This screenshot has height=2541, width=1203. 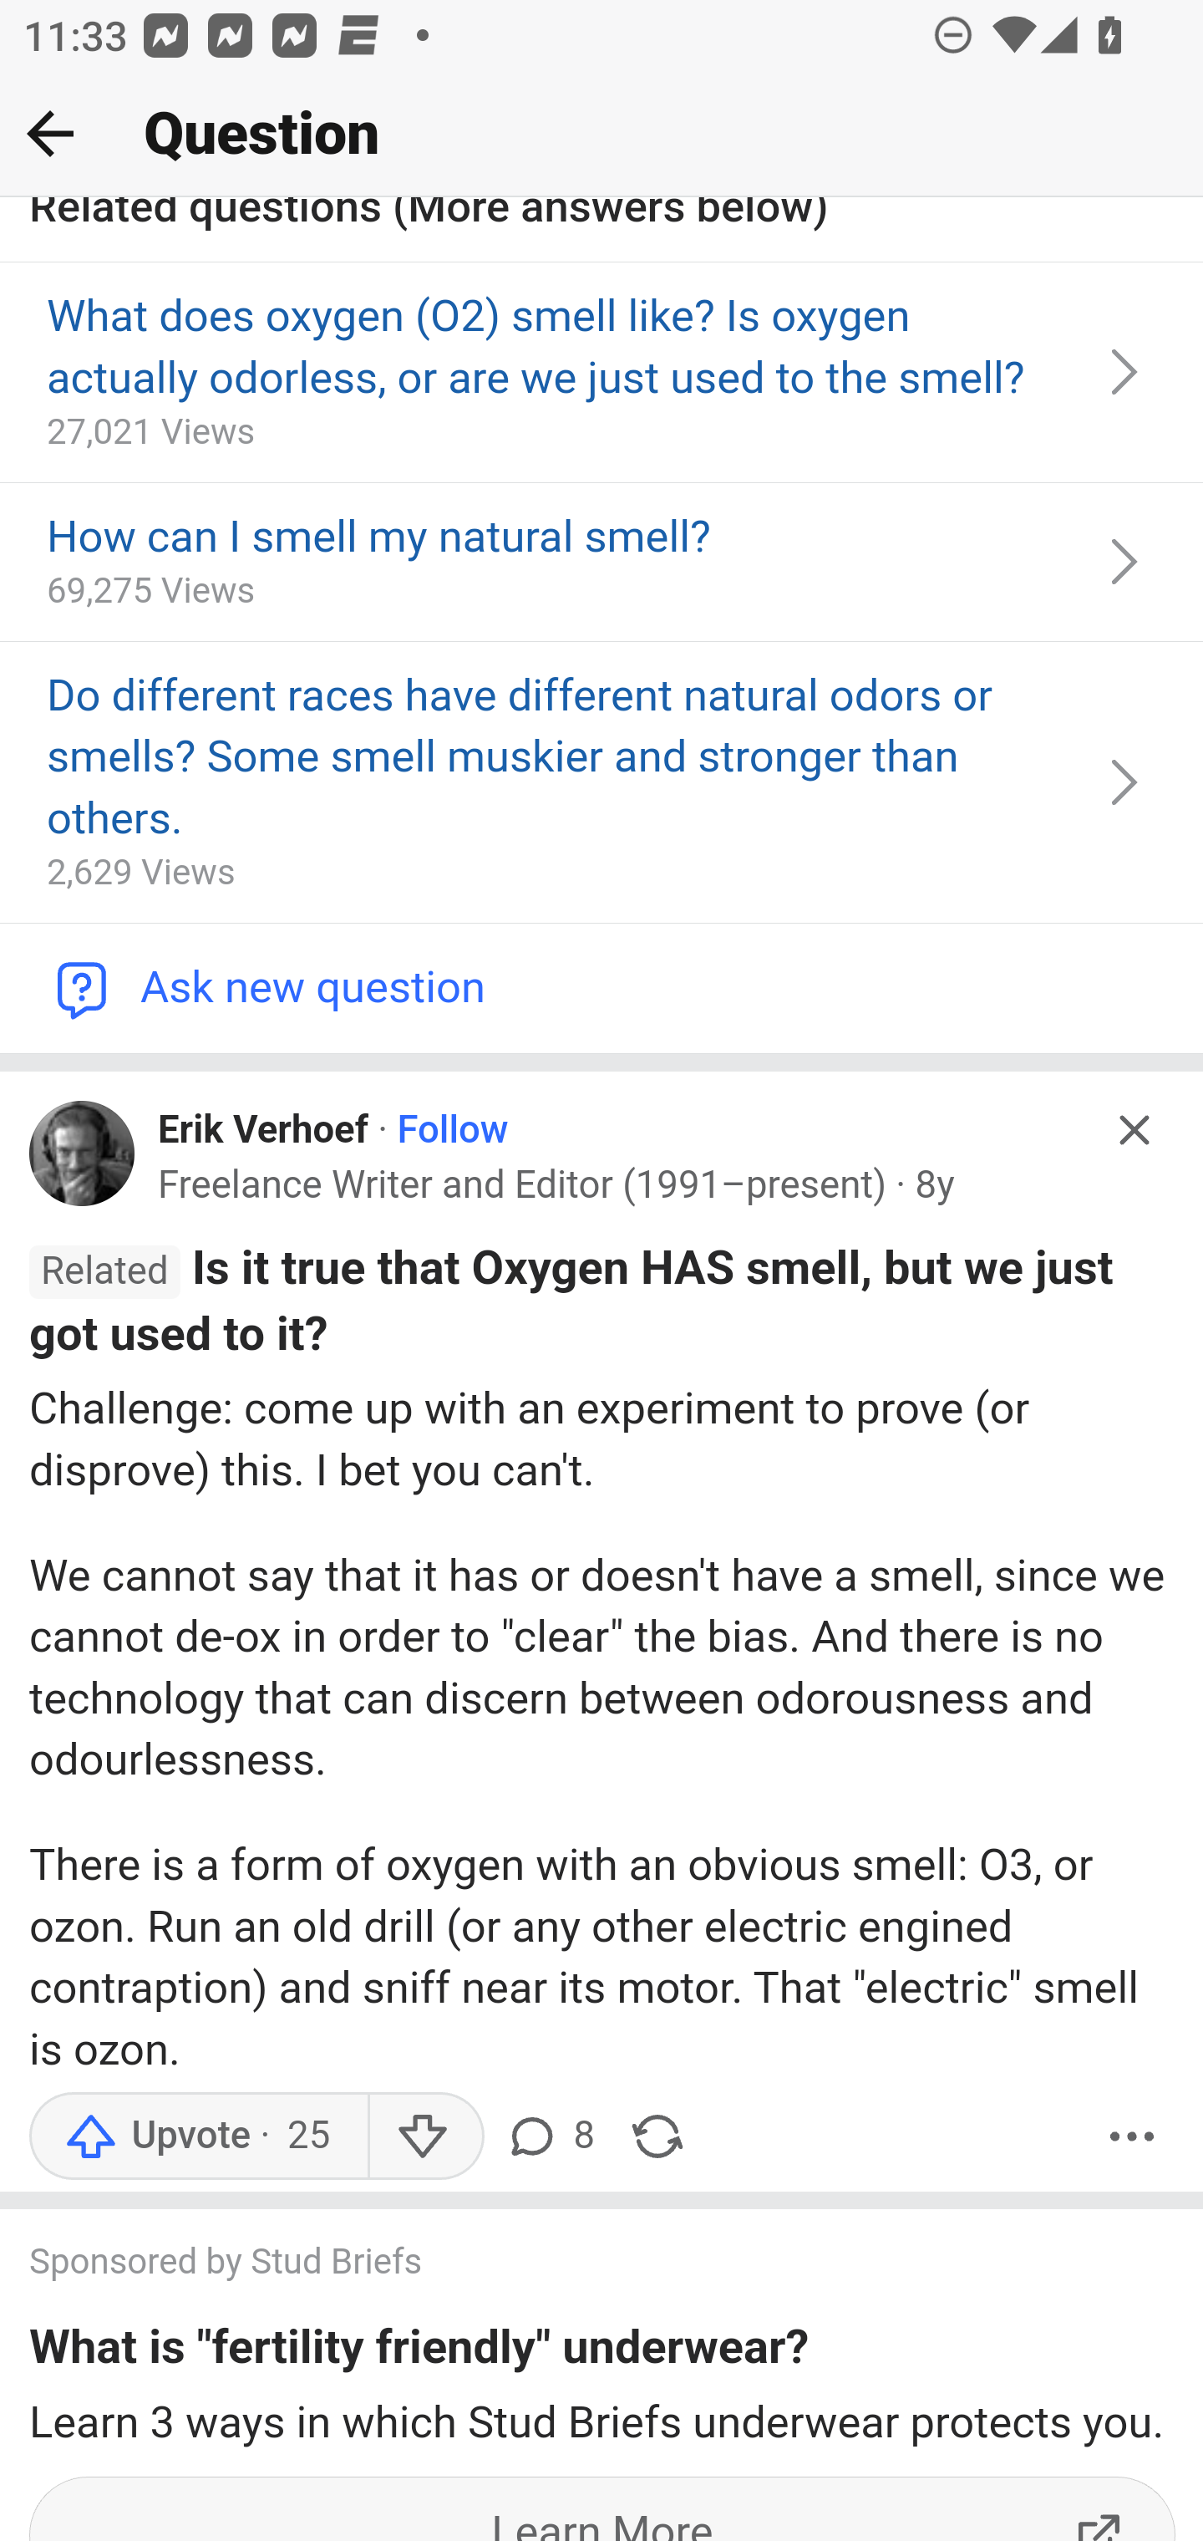 I want to click on Sponsored by Stud Briefs, so click(x=571, y=2267).